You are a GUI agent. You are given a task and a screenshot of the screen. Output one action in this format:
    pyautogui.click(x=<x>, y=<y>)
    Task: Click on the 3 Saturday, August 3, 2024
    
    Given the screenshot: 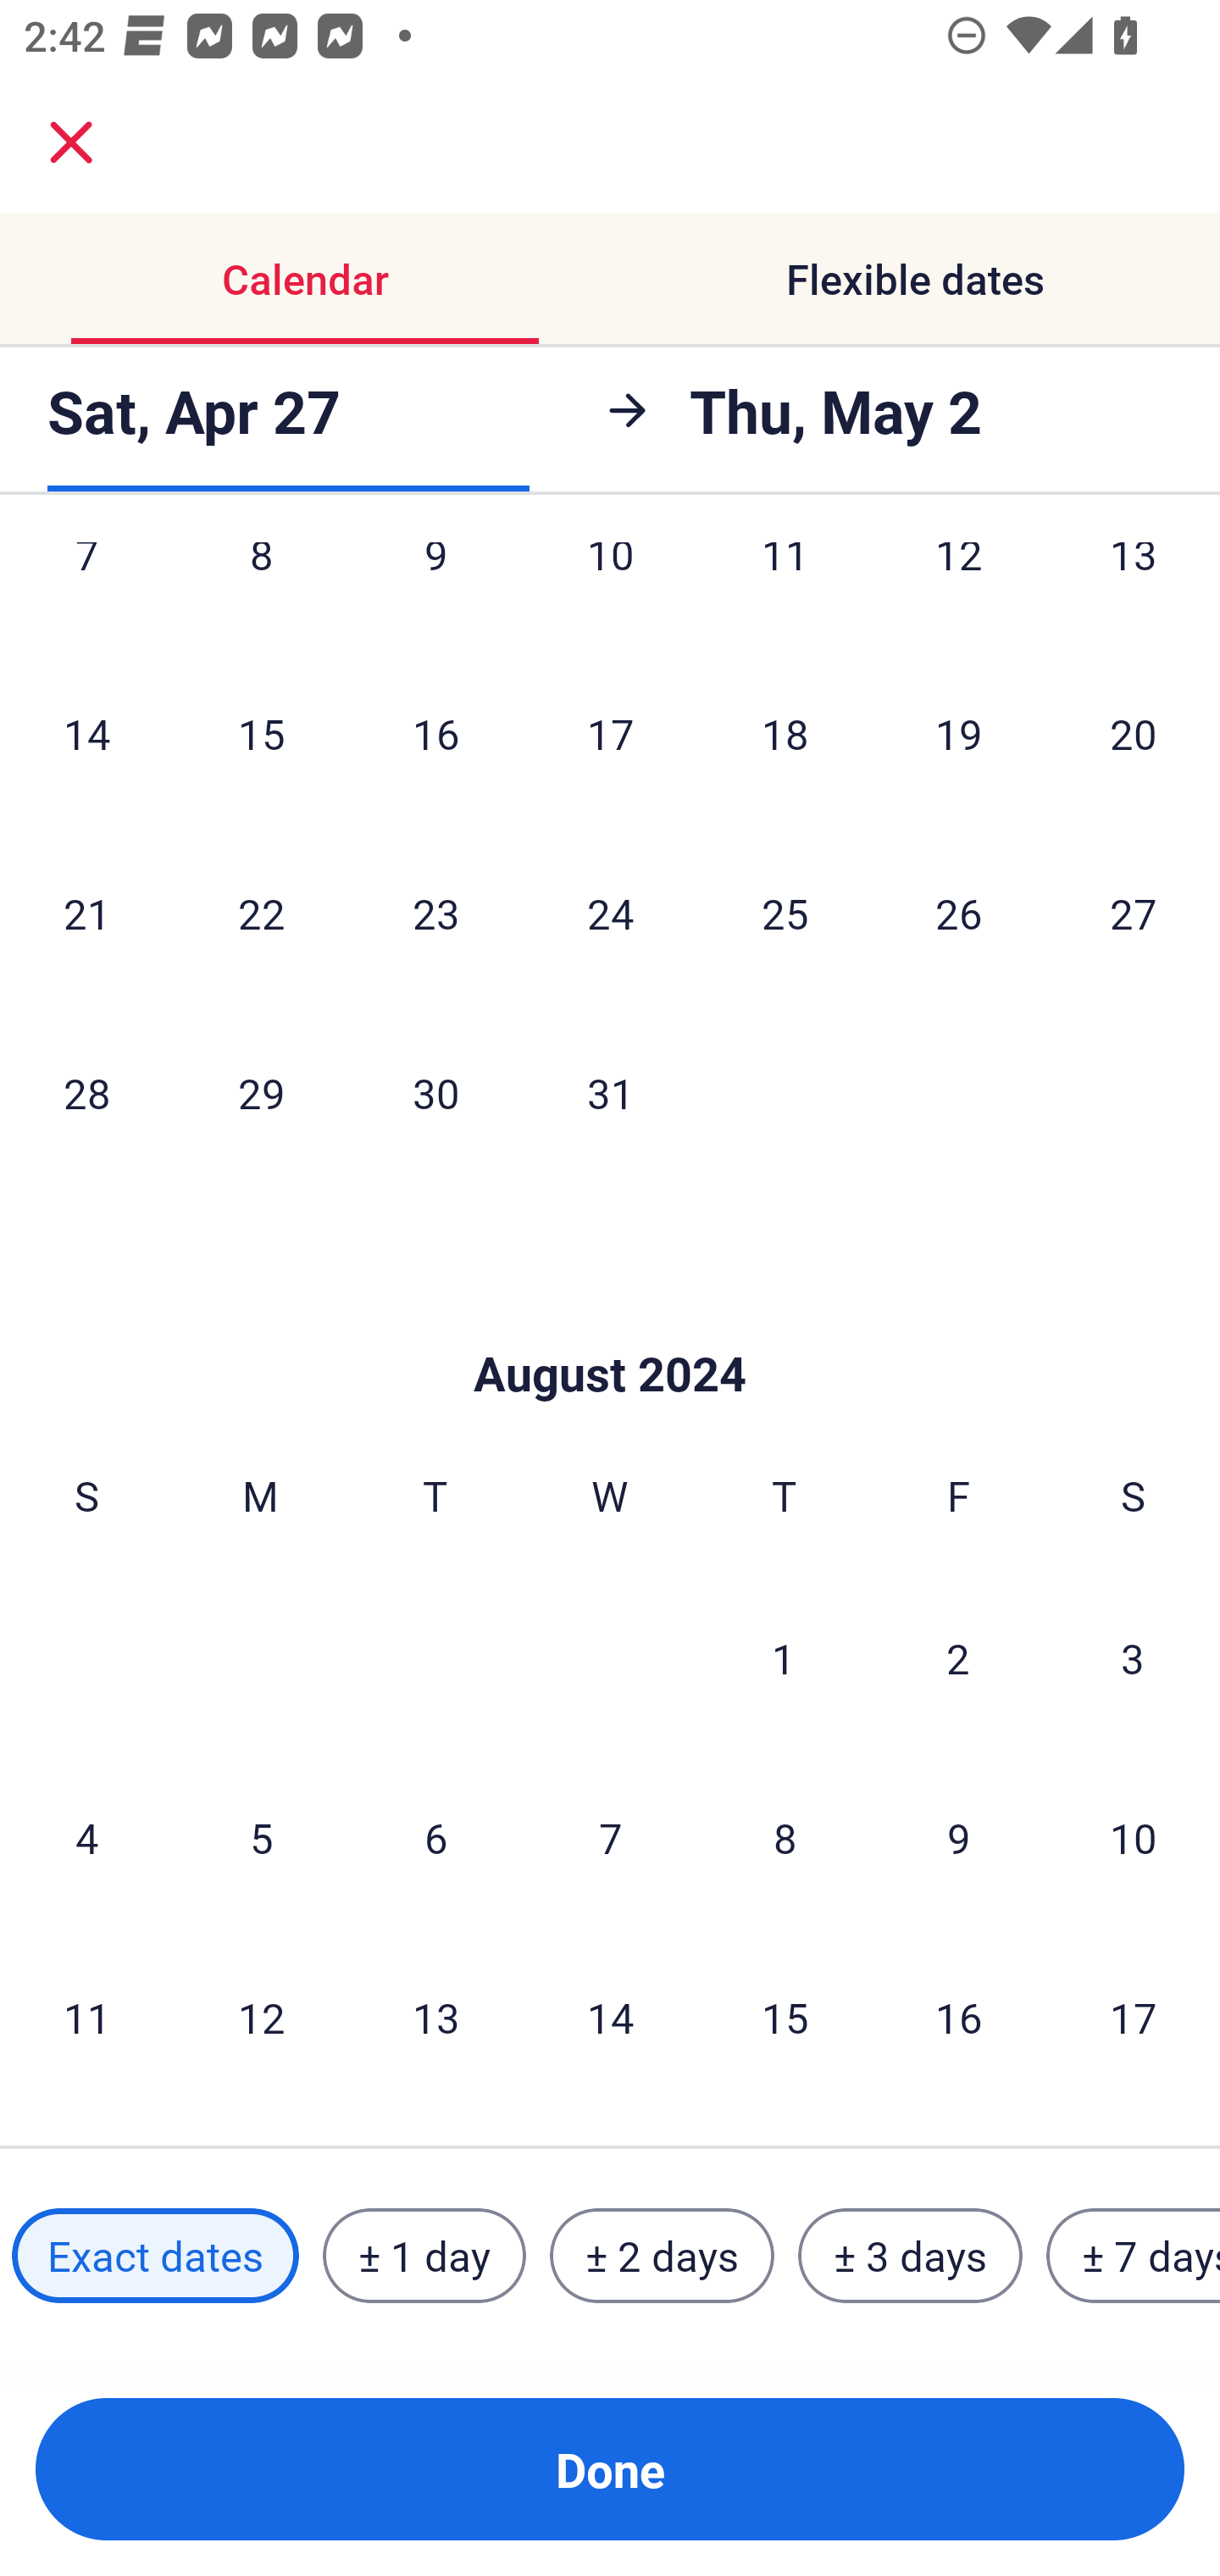 What is the action you would take?
    pyautogui.click(x=1133, y=1657)
    